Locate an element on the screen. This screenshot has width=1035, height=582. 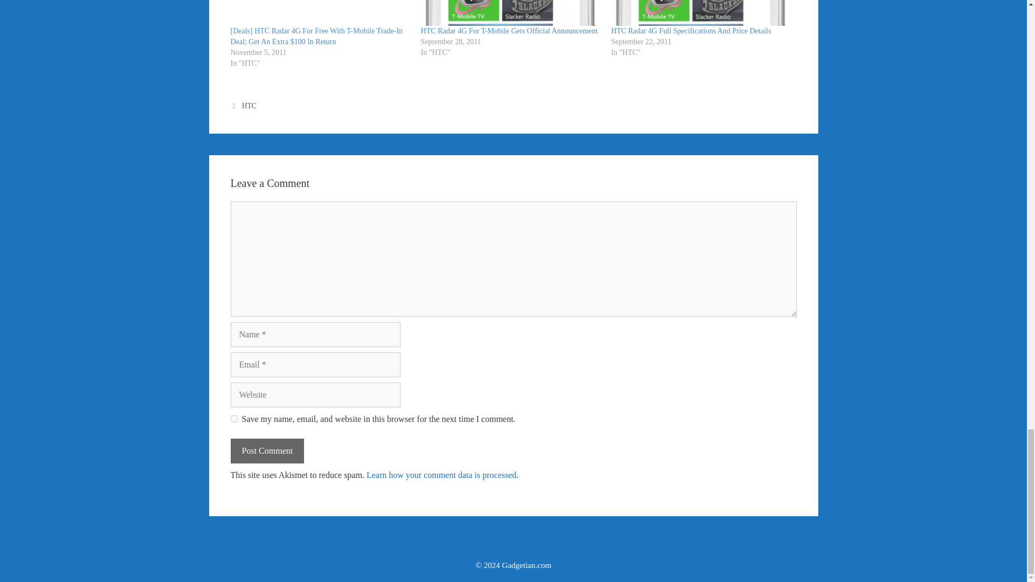
HTC Radar 4G For T-Mobile Gets Official Announcement is located at coordinates (510, 13).